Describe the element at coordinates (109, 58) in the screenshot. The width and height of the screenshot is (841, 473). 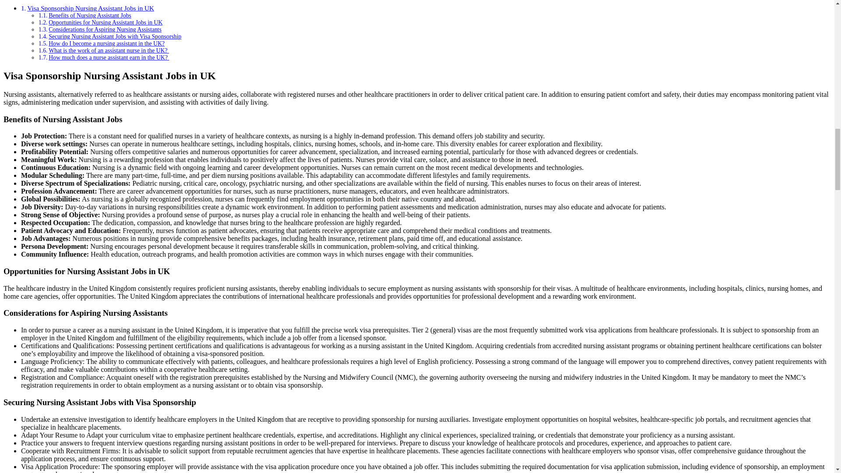
I see `How much does a nurse assistant earn in the UK? ` at that location.